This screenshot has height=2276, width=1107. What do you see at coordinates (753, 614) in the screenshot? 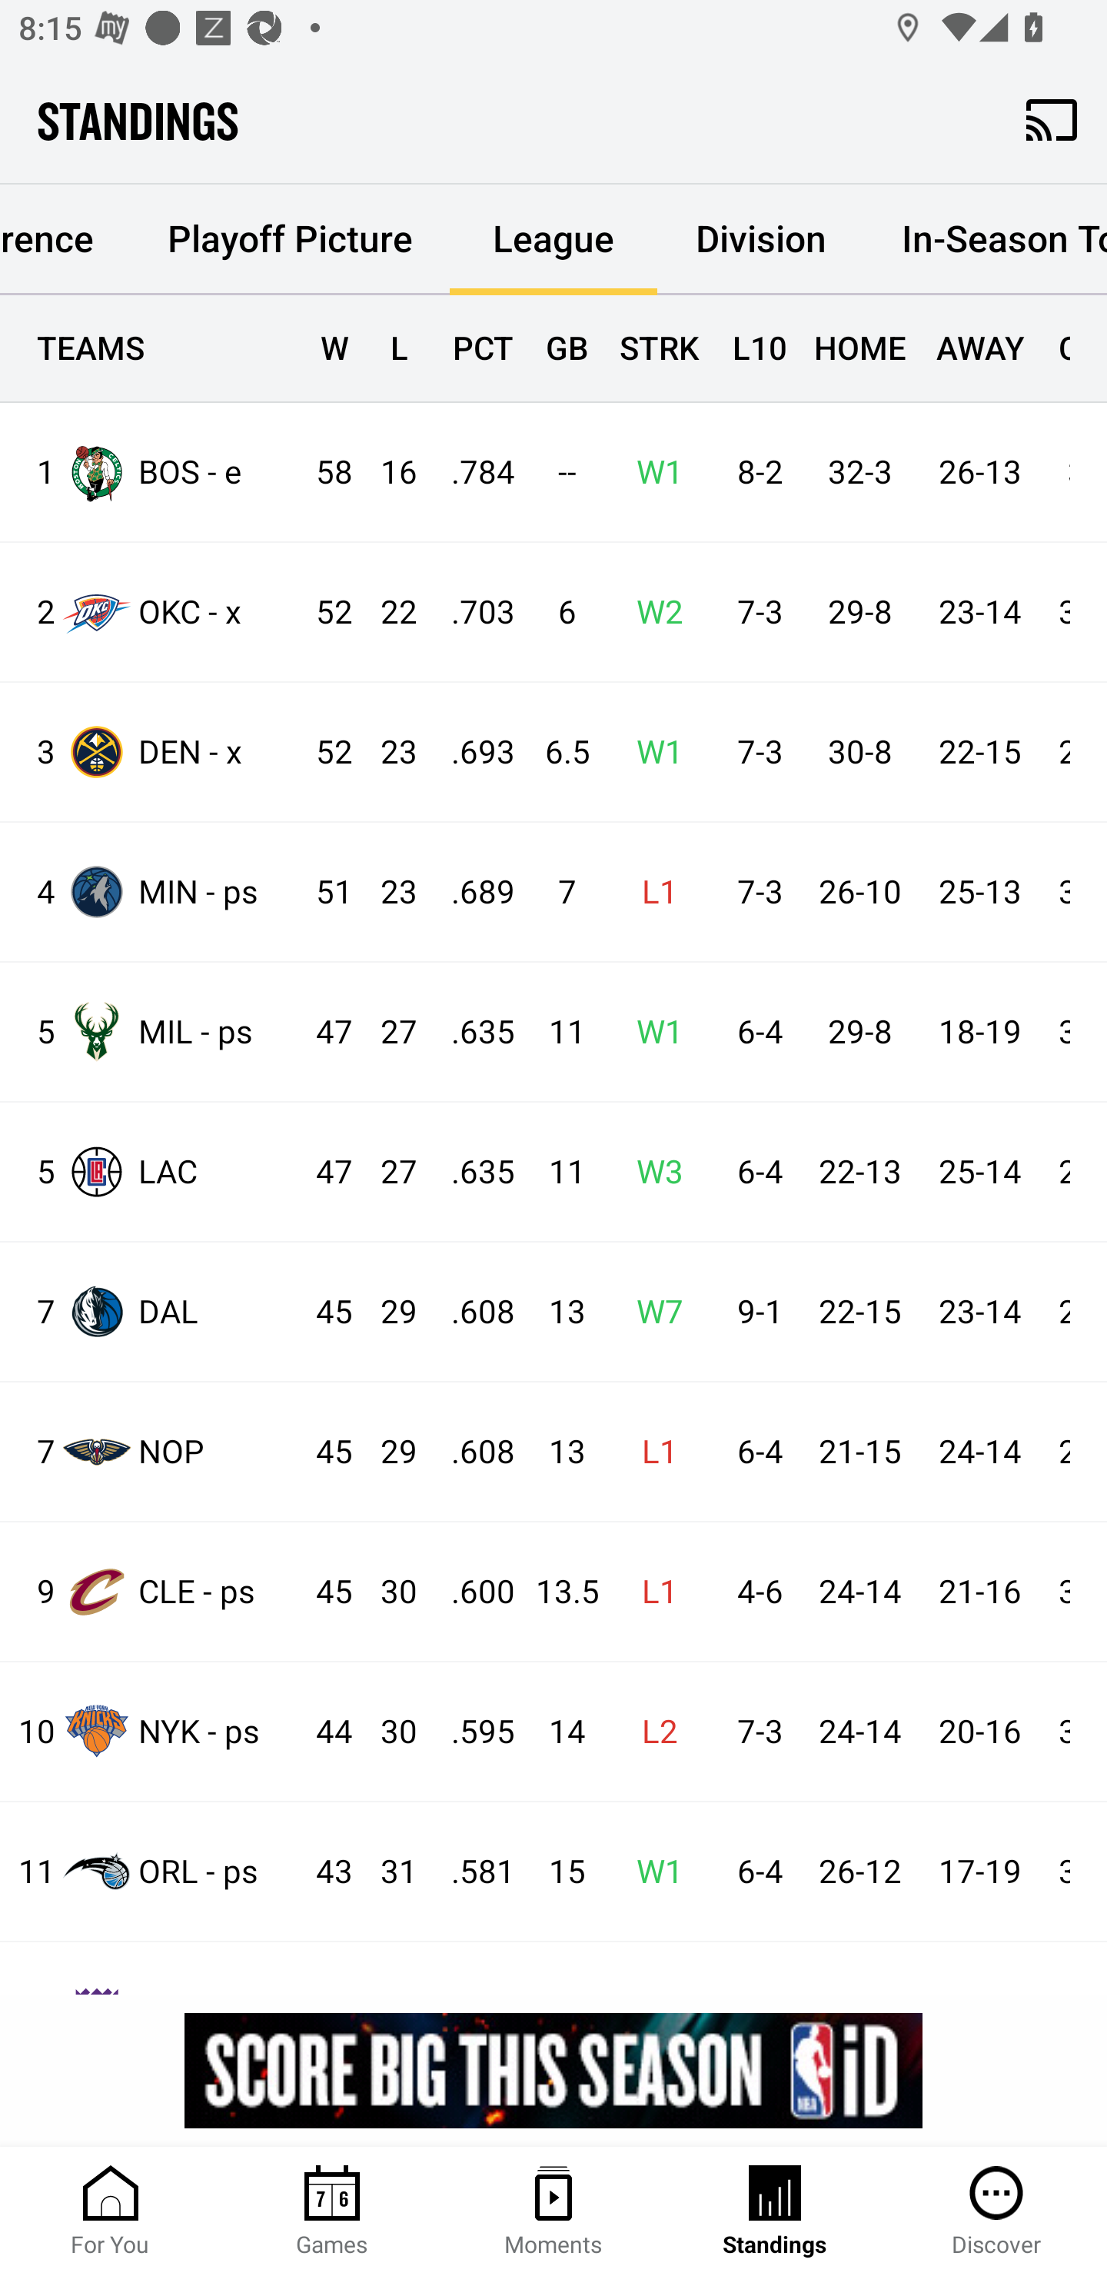
I see `7-3` at bounding box center [753, 614].